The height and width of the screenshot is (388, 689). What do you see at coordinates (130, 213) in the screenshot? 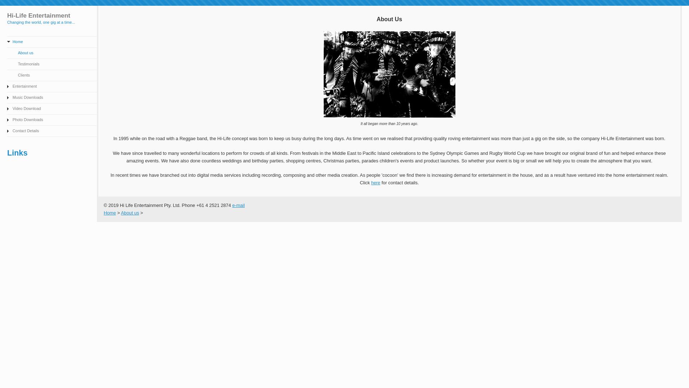
I see `About us` at bounding box center [130, 213].